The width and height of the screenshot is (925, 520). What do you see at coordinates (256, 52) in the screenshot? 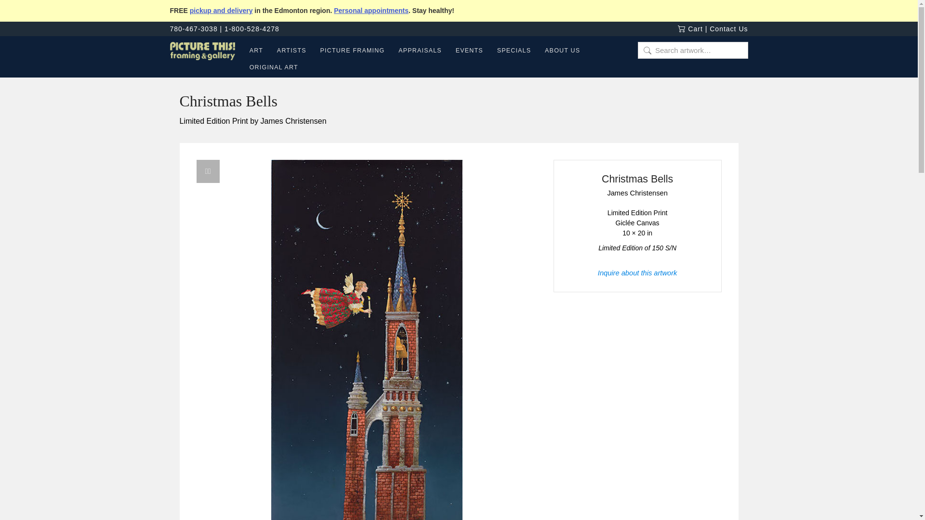
I see `ART` at bounding box center [256, 52].